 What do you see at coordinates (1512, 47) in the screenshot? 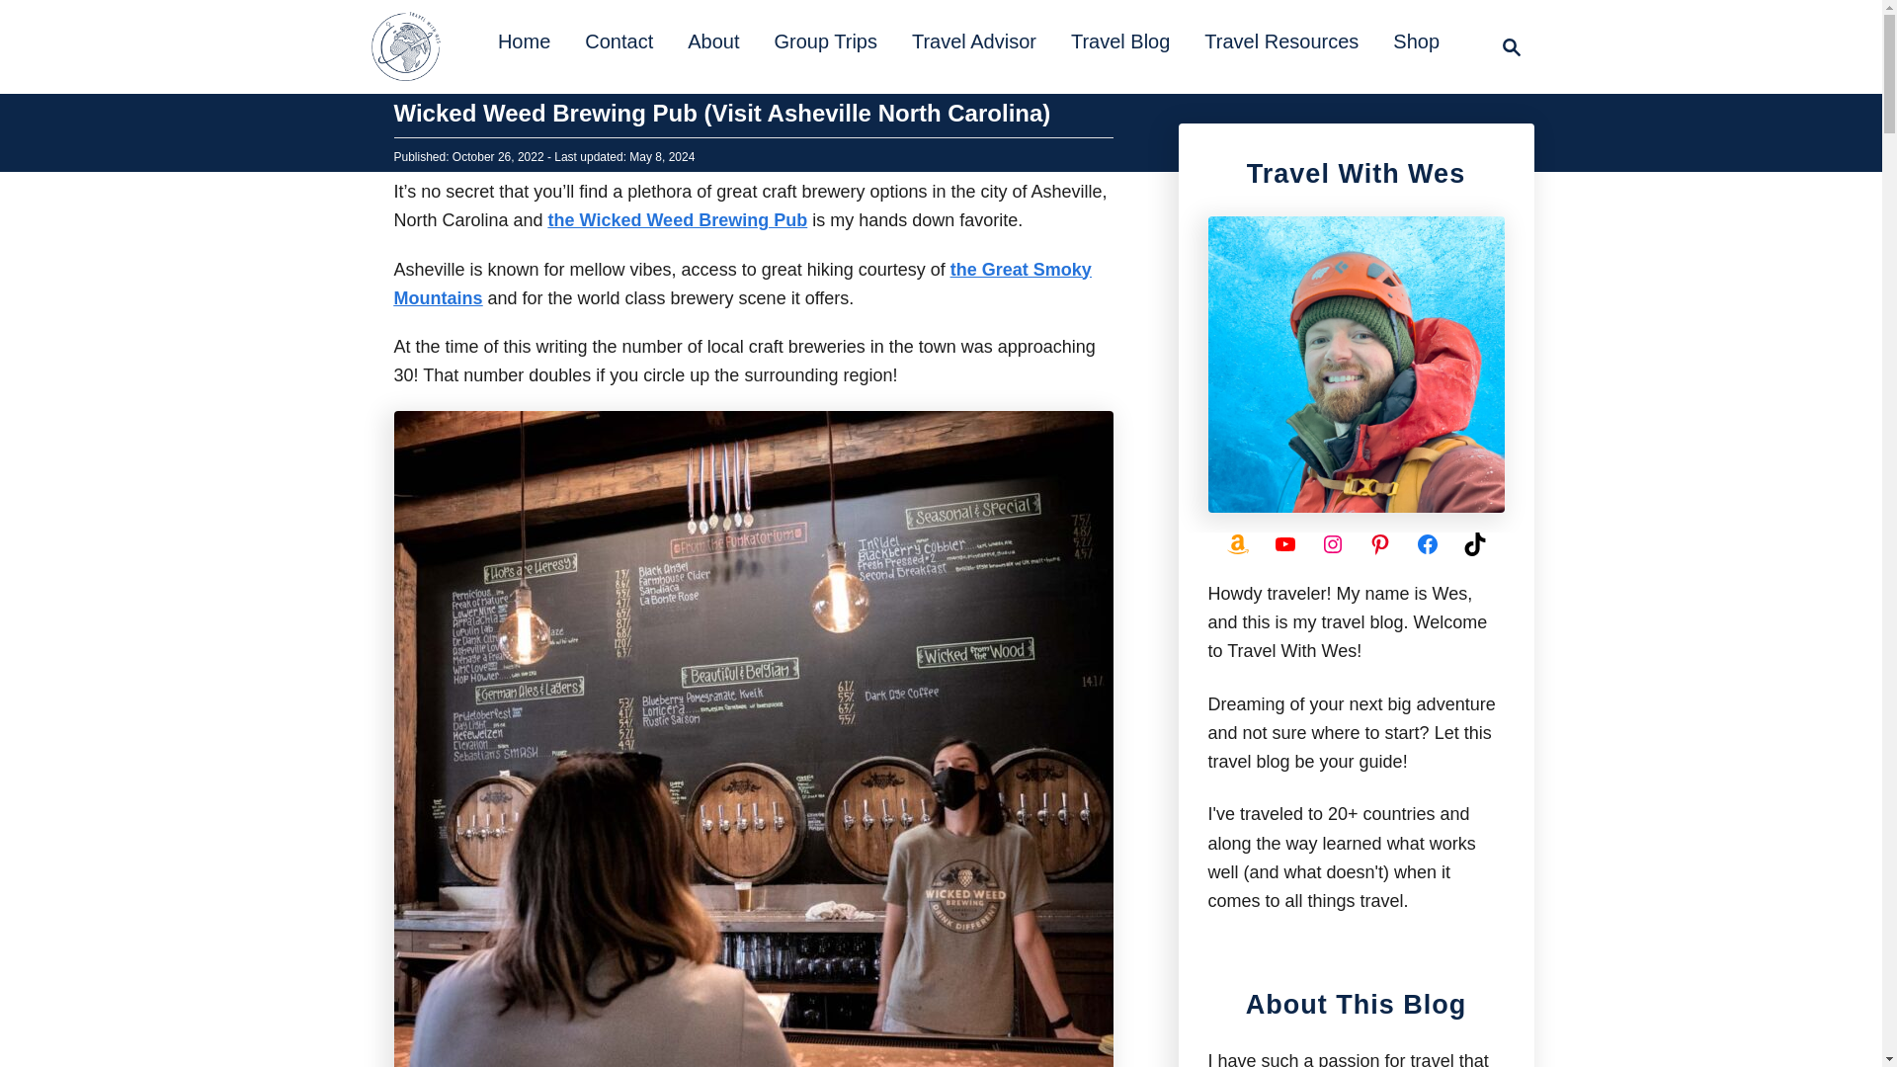
I see `Contact` at bounding box center [1512, 47].